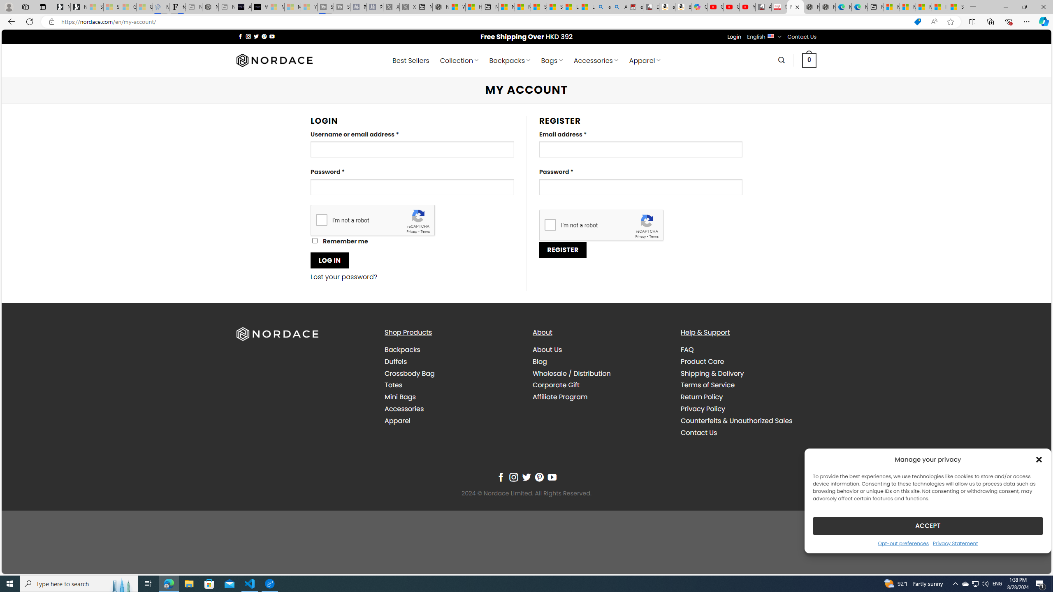 The height and width of the screenshot is (592, 1053). What do you see at coordinates (702, 361) in the screenshot?
I see `Product Care` at bounding box center [702, 361].